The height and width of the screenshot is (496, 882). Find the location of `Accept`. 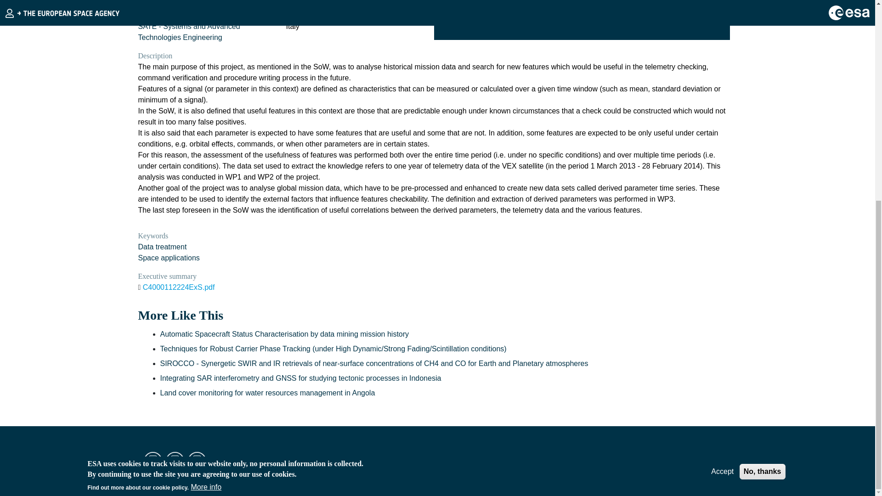

Accept is located at coordinates (722, 138).